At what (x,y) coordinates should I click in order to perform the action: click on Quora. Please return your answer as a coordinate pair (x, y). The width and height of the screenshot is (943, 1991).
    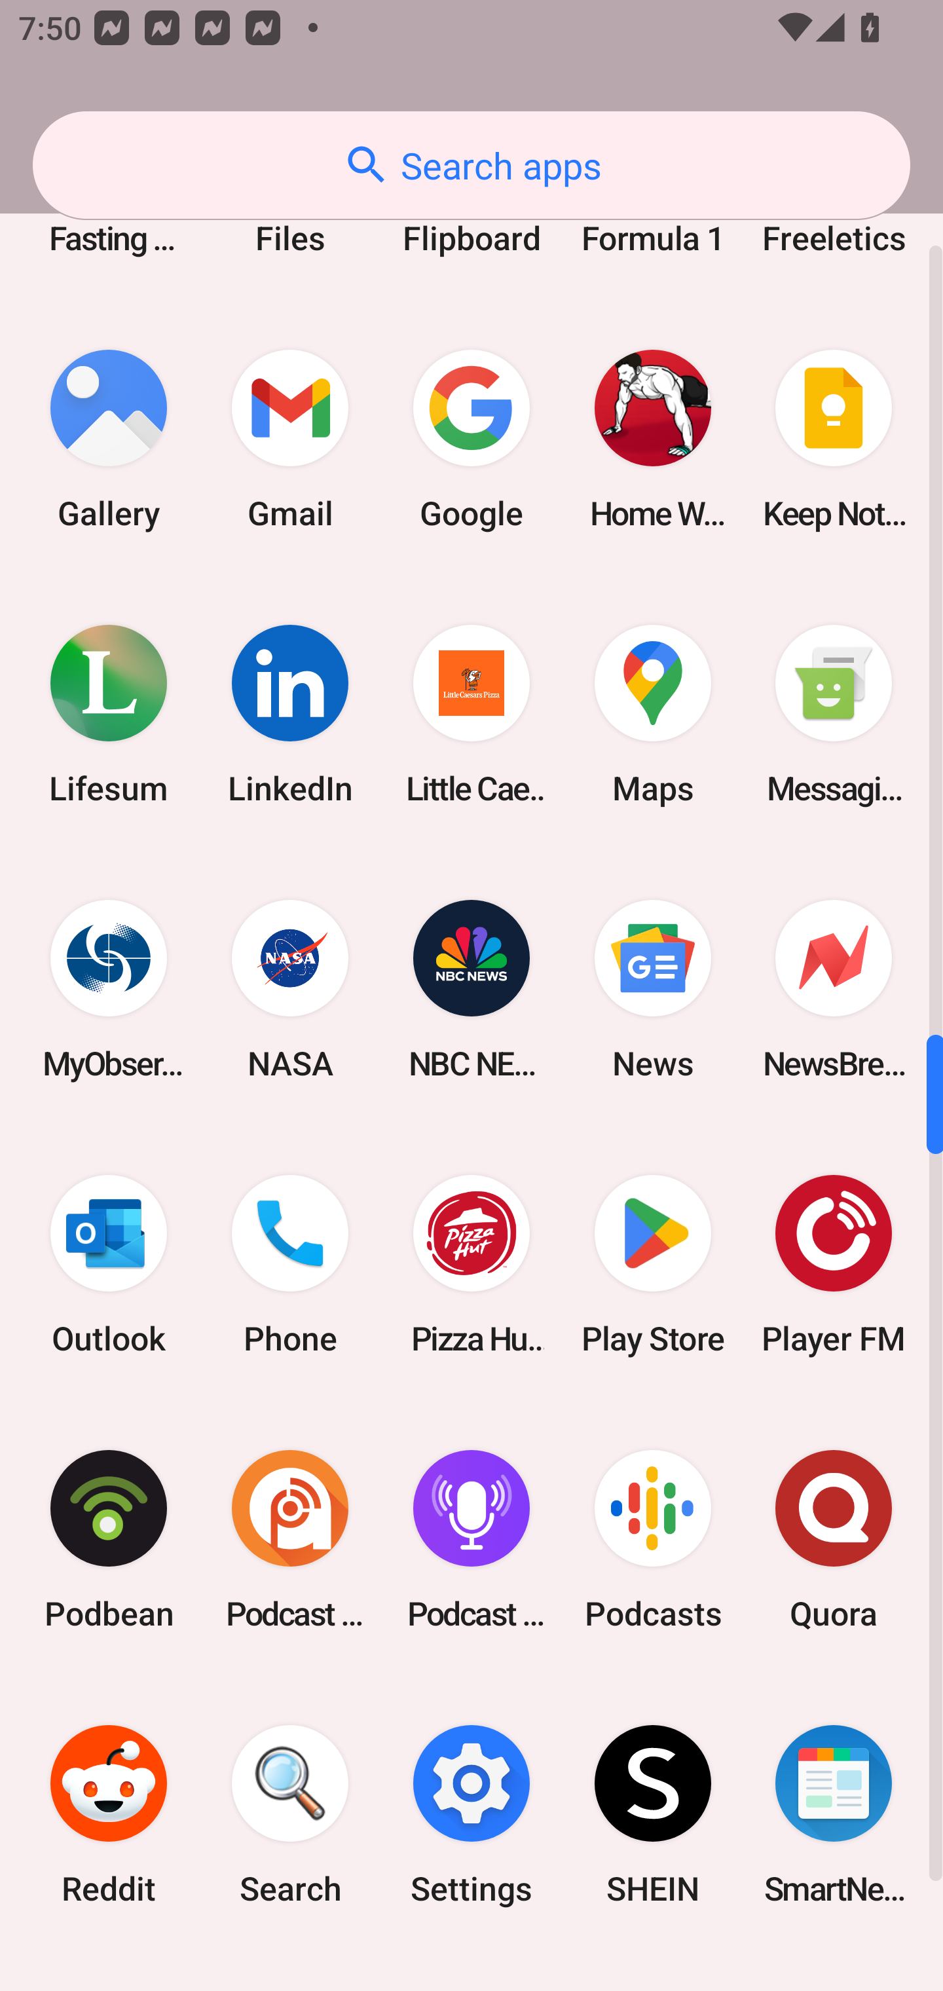
    Looking at the image, I should click on (834, 1539).